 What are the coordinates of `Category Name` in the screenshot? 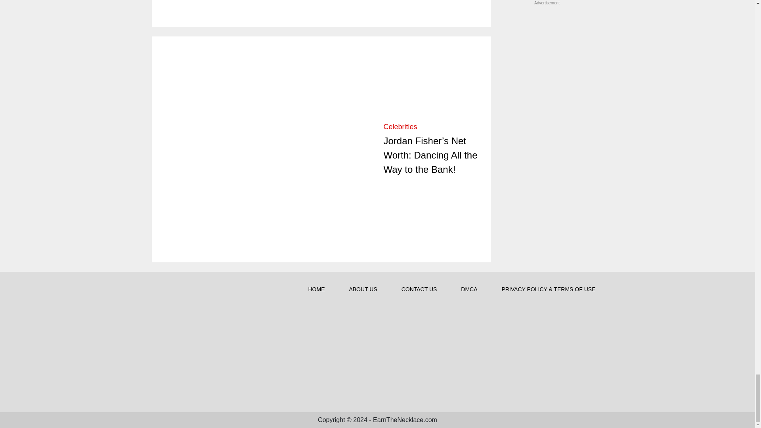 It's located at (400, 127).